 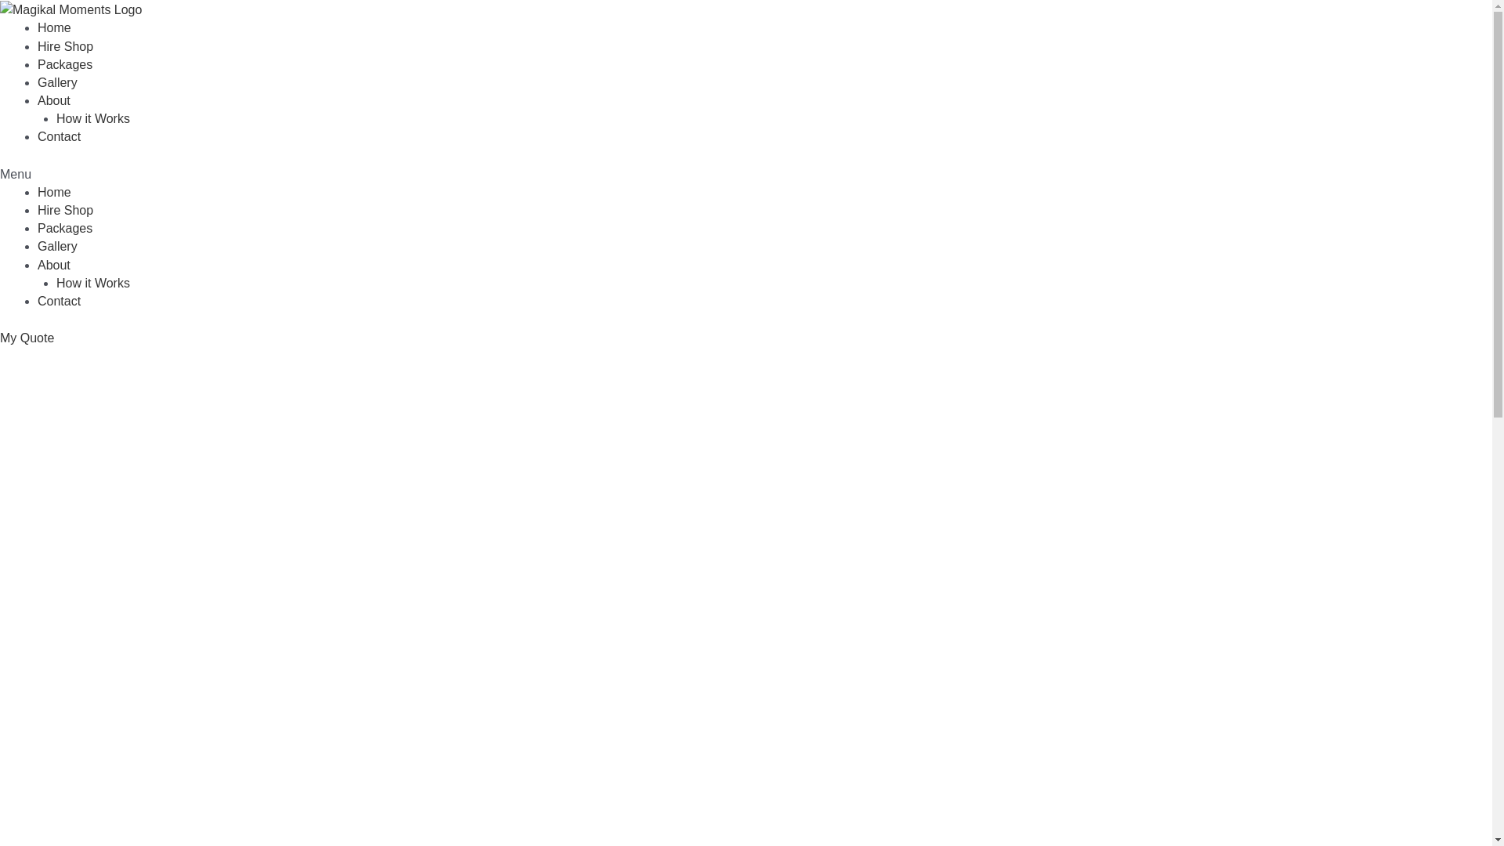 What do you see at coordinates (66, 210) in the screenshot?
I see `Hire Shop` at bounding box center [66, 210].